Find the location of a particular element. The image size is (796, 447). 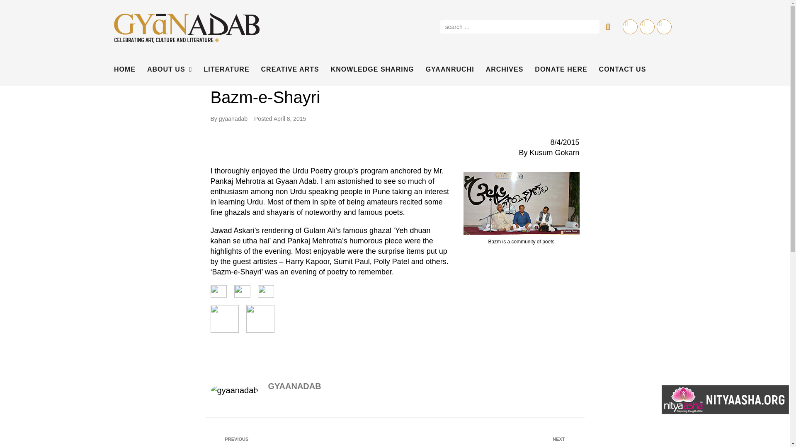

ABOUT US is located at coordinates (169, 70).